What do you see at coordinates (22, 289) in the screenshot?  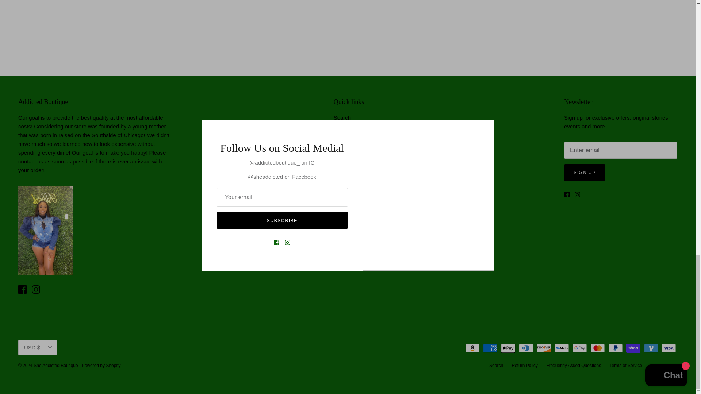 I see `Facebook` at bounding box center [22, 289].